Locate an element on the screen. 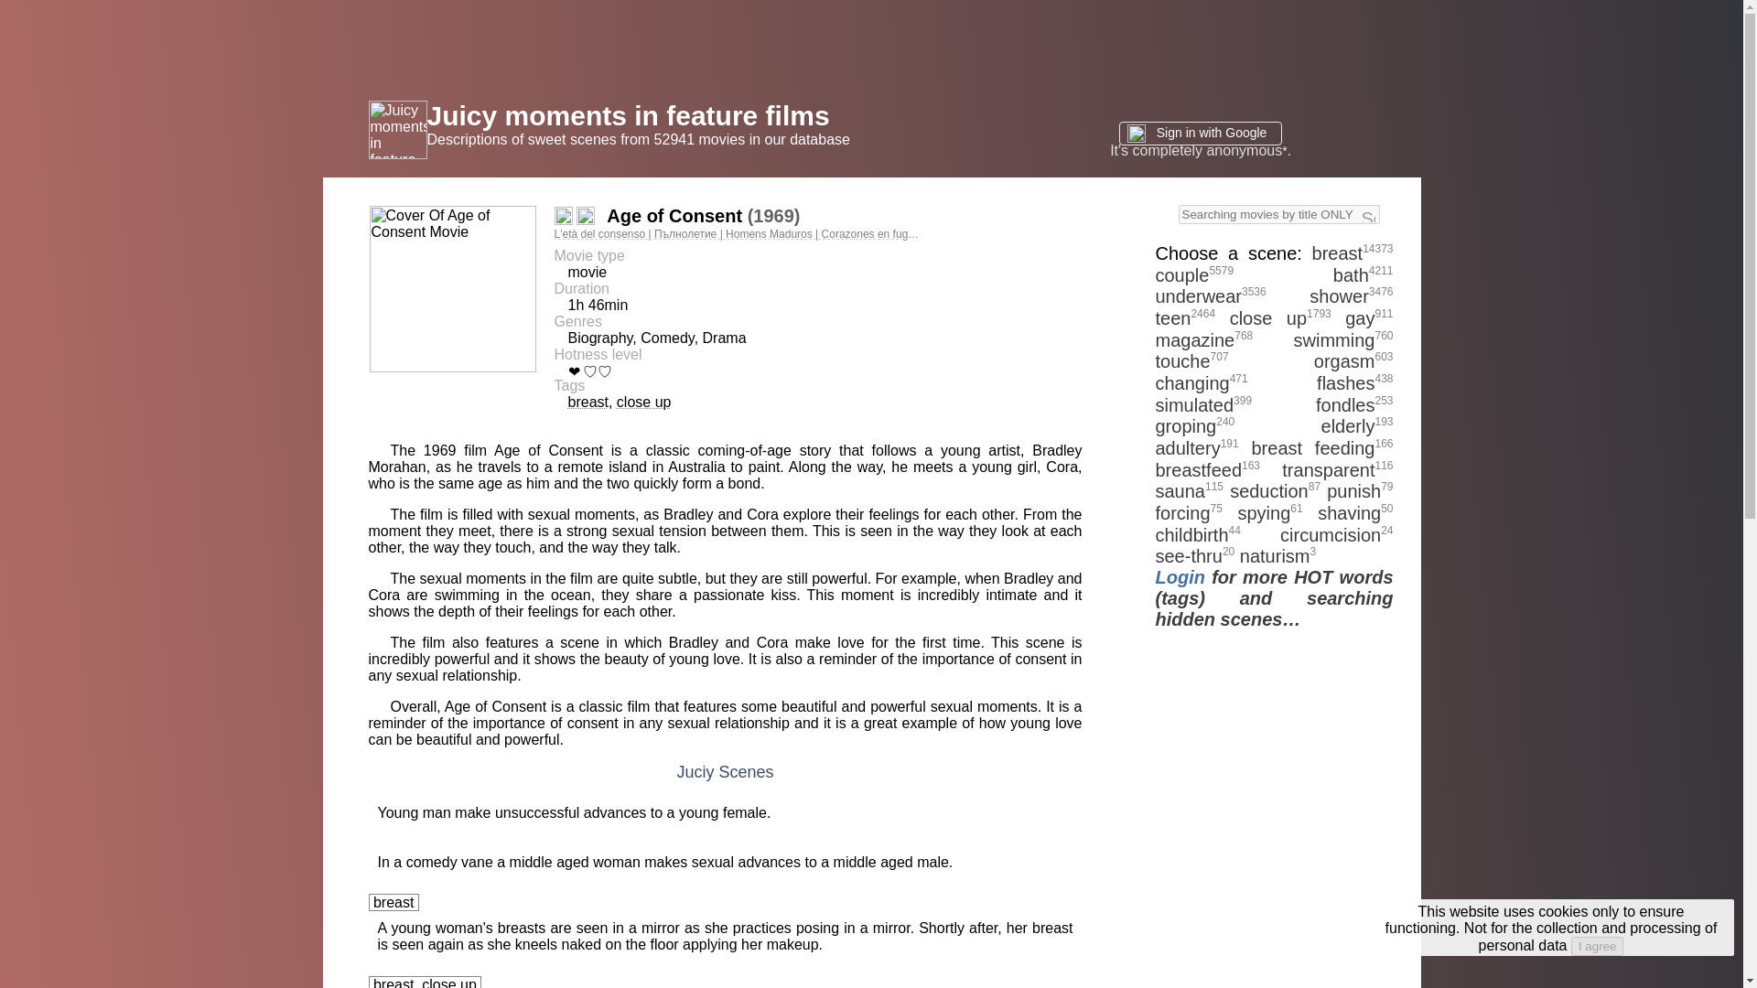  underwear is located at coordinates (1198, 296).